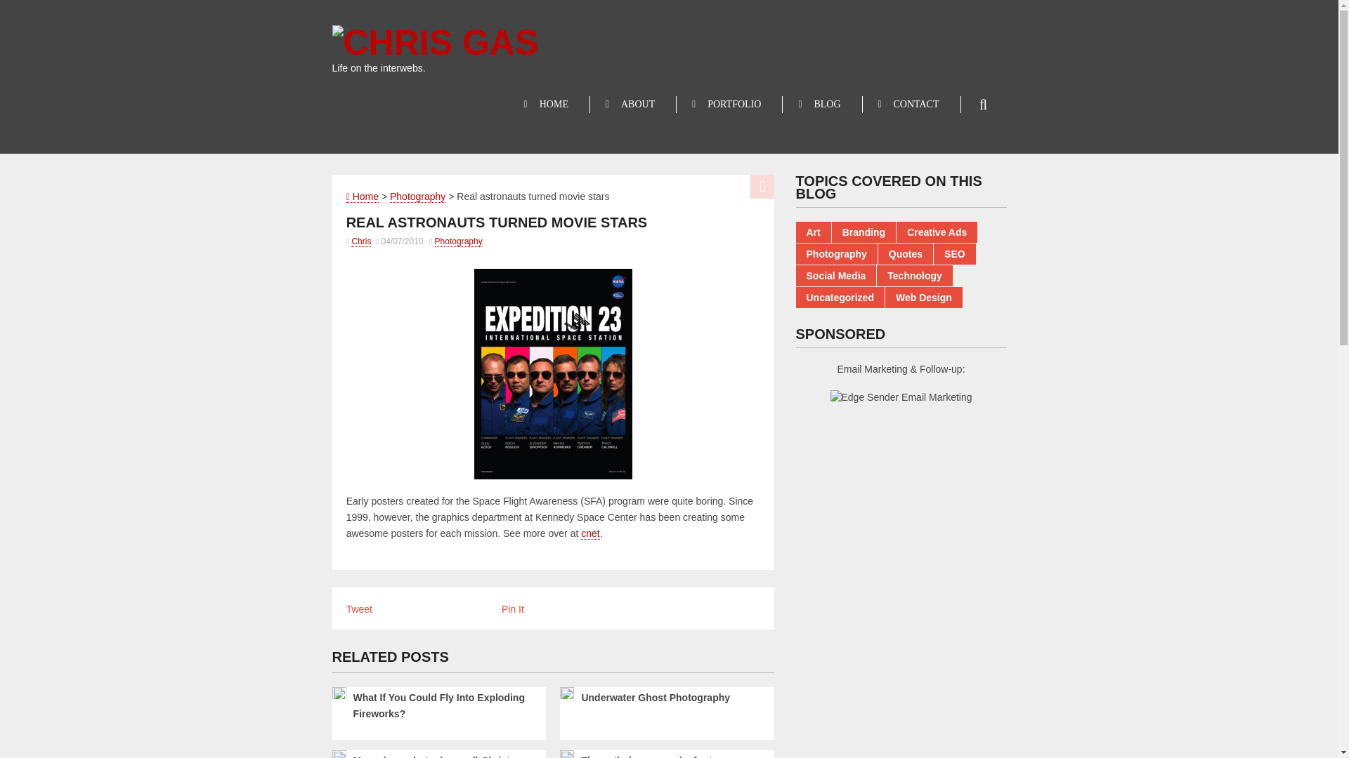 The image size is (1349, 758). I want to click on HOME, so click(549, 105).